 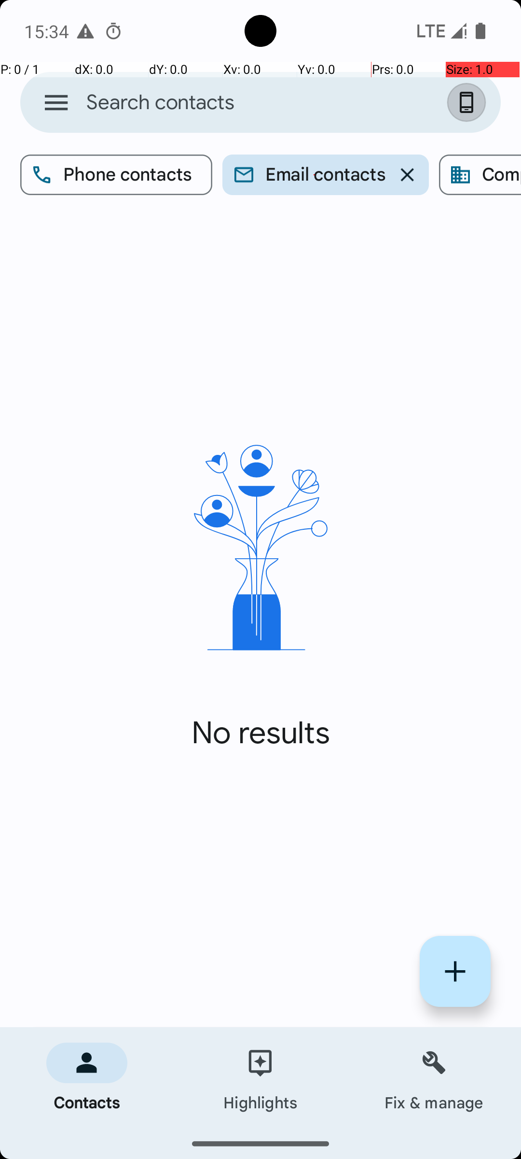 I want to click on Open navigation drawer, so click(x=56, y=102).